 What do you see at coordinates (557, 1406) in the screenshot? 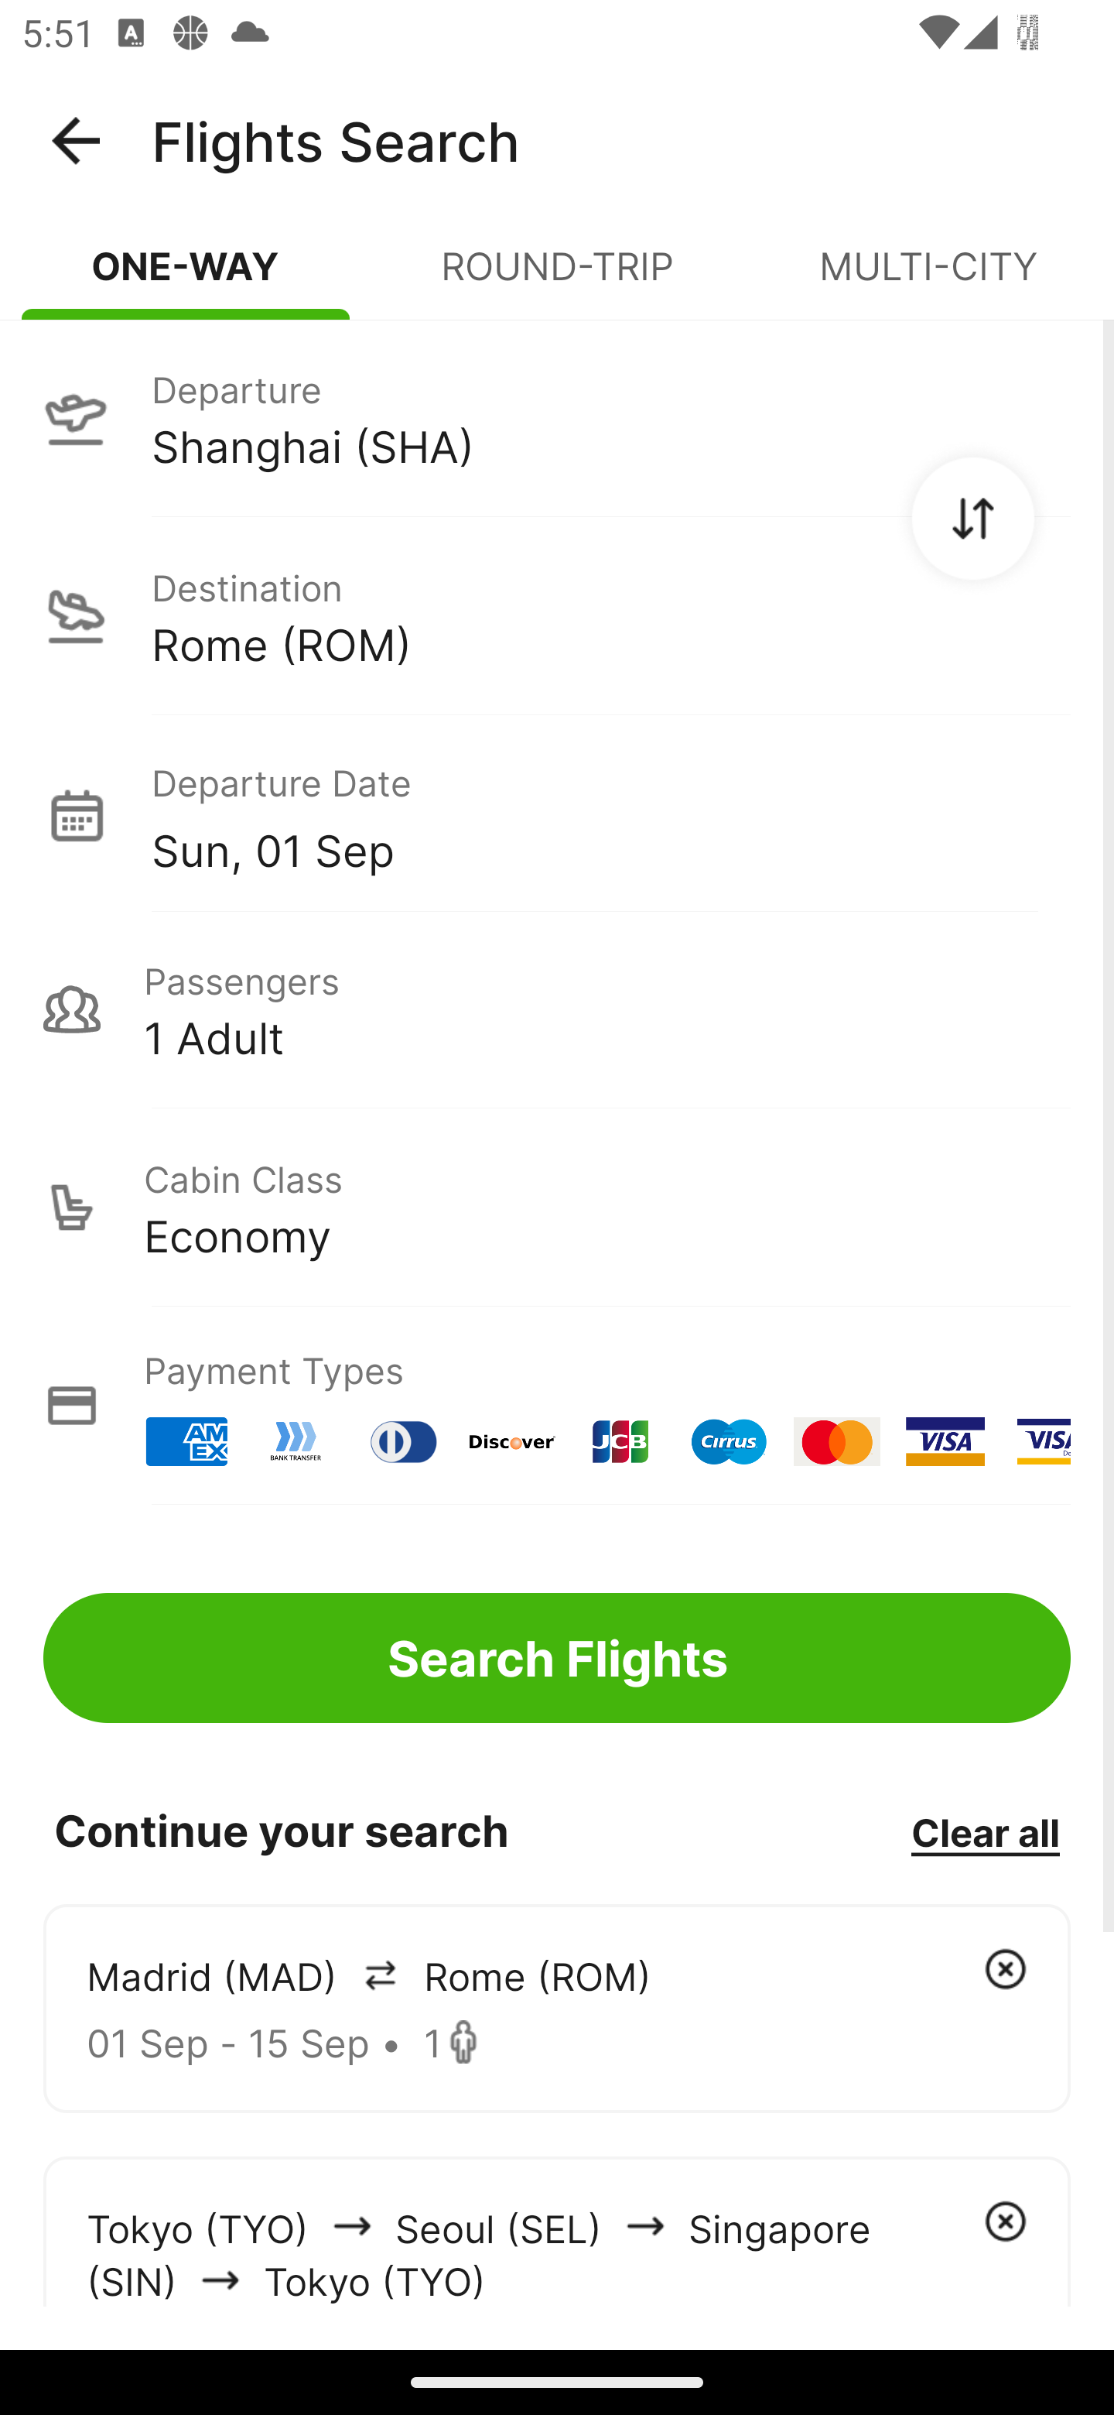
I see `Payment Types` at bounding box center [557, 1406].